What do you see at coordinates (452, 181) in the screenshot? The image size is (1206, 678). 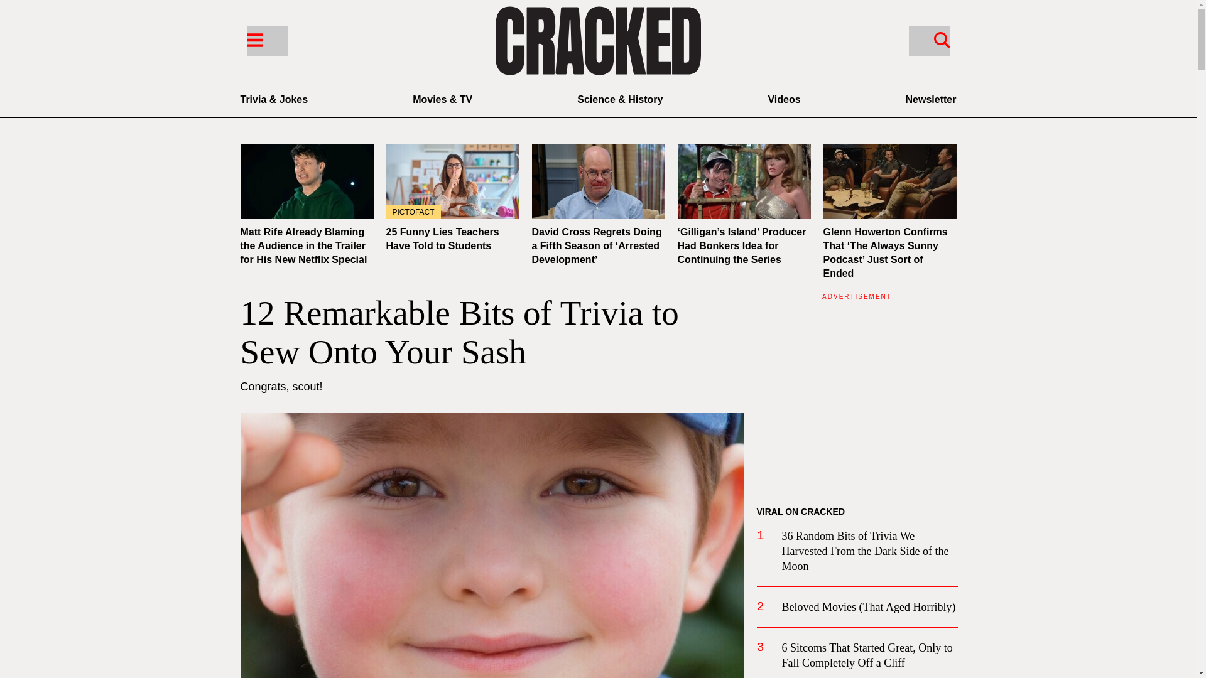 I see `25 Funny Lies Teachers Have Told to Students` at bounding box center [452, 181].